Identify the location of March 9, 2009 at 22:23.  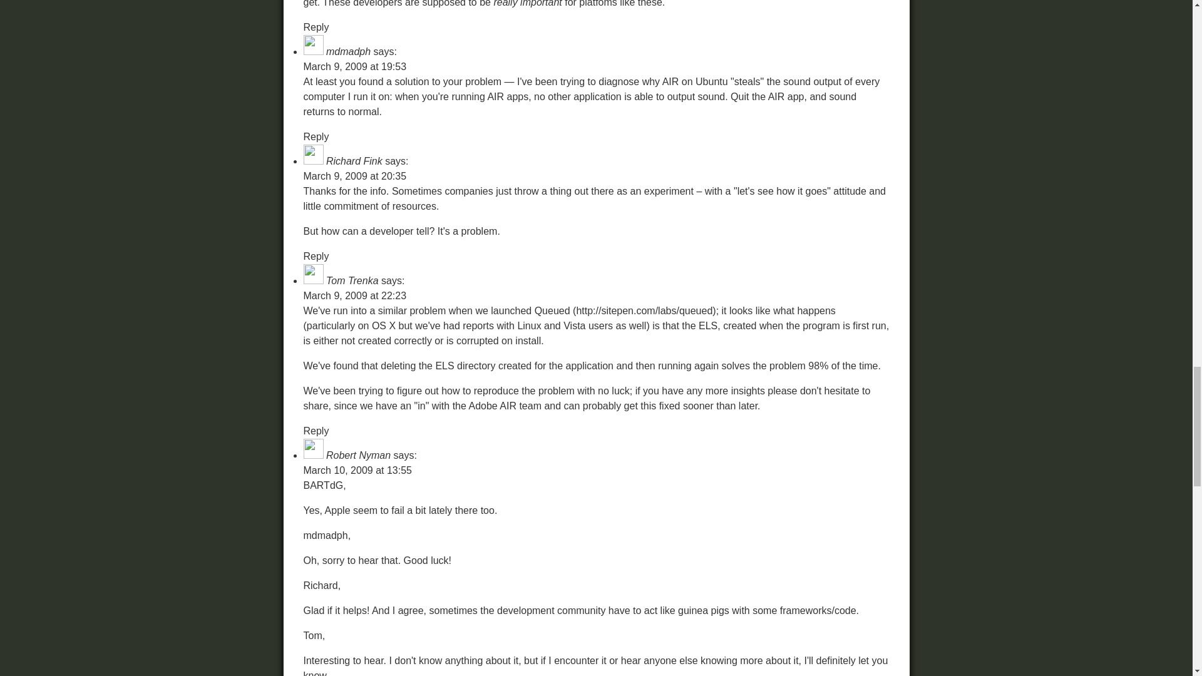
(354, 295).